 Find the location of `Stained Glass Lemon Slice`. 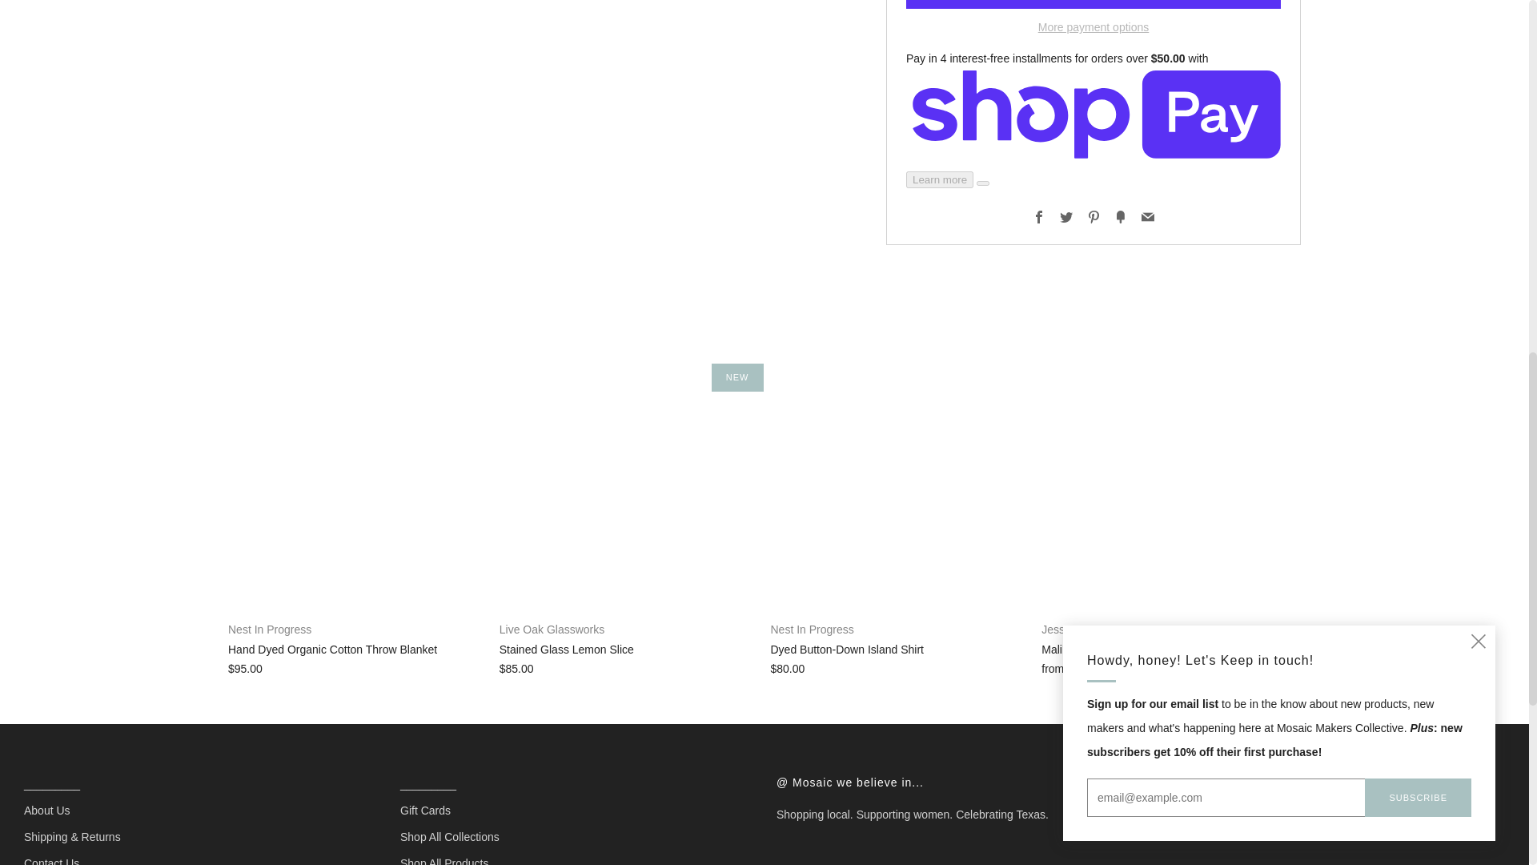

Stained Glass Lemon Slice is located at coordinates (629, 668).